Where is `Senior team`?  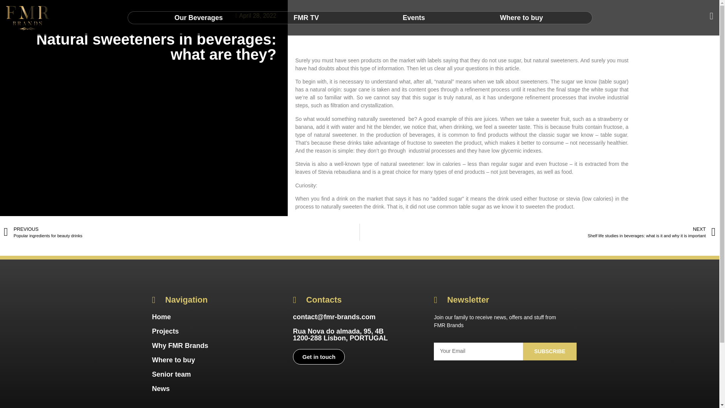 Senior team is located at coordinates (521, 17).